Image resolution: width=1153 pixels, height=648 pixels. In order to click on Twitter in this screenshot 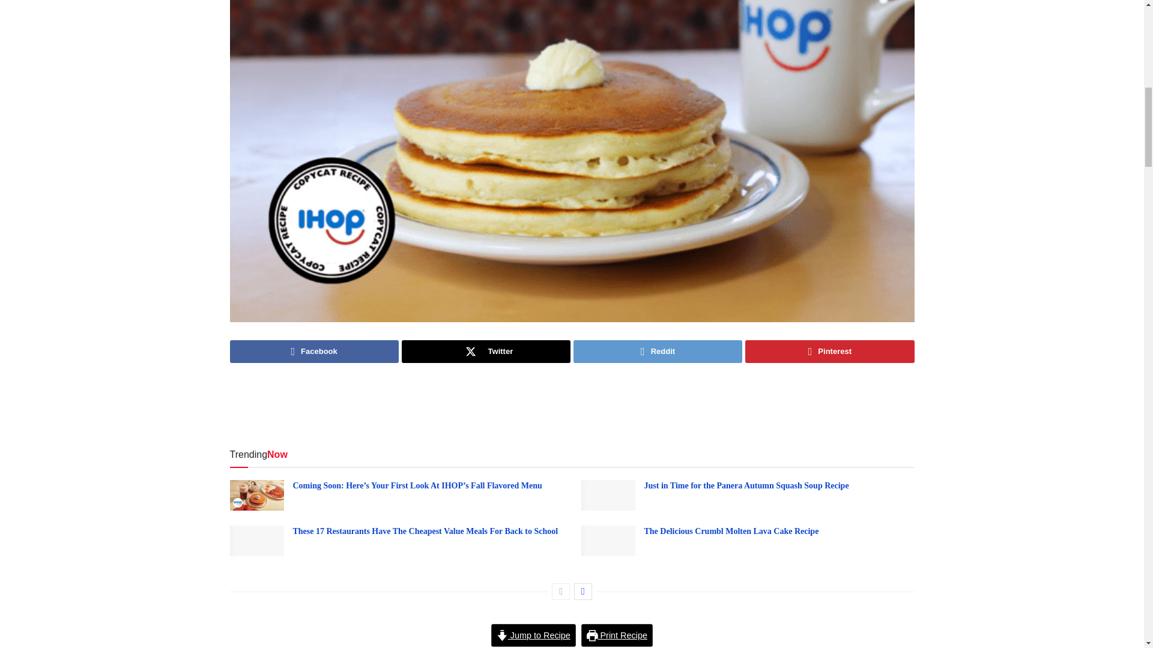, I will do `click(486, 352)`.